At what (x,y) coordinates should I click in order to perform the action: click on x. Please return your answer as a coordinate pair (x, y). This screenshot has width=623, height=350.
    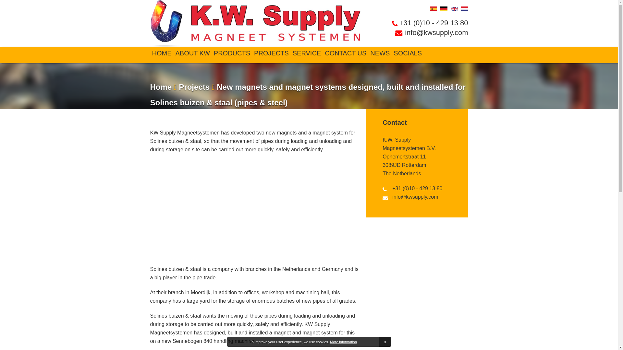
    Looking at the image, I should click on (385, 342).